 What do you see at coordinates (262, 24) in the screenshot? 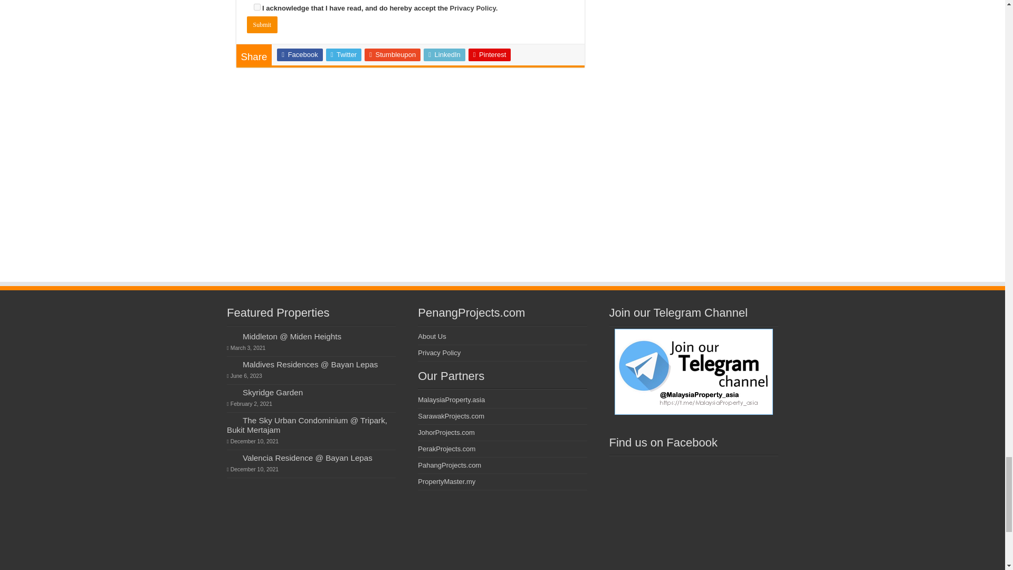
I see `Submit` at bounding box center [262, 24].